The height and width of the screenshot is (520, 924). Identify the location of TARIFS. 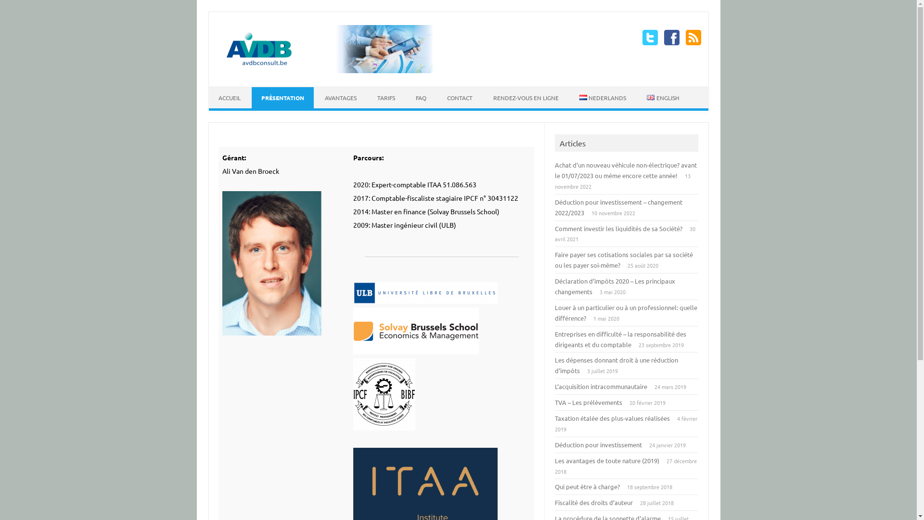
(386, 98).